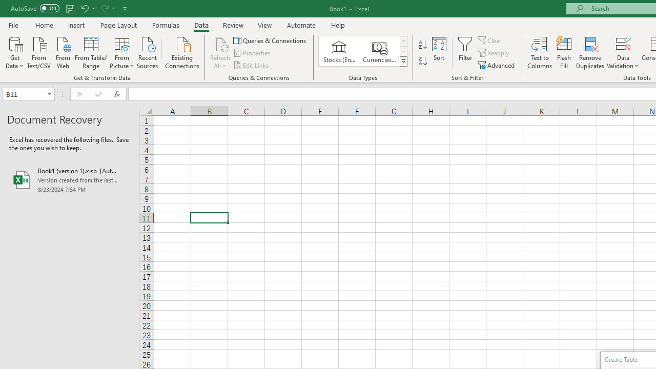 Image resolution: width=656 pixels, height=369 pixels. What do you see at coordinates (540, 52) in the screenshot?
I see `Text to Columns...` at bounding box center [540, 52].